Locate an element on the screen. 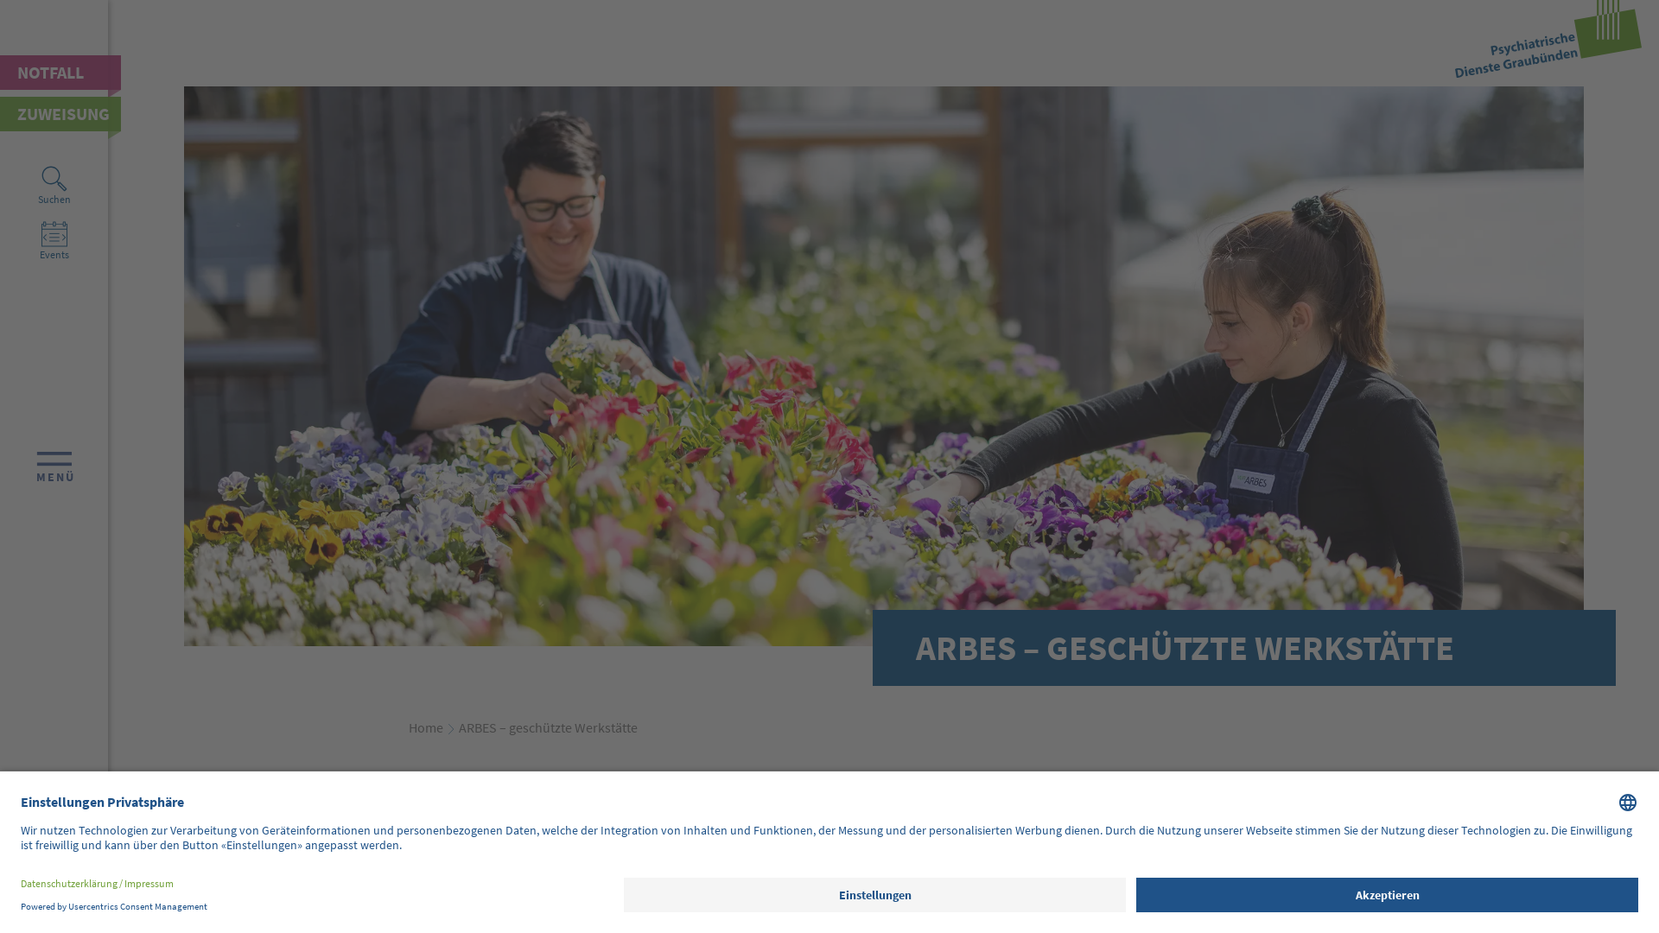 Image resolution: width=1659 pixels, height=933 pixels. E-Mail is located at coordinates (54, 859).